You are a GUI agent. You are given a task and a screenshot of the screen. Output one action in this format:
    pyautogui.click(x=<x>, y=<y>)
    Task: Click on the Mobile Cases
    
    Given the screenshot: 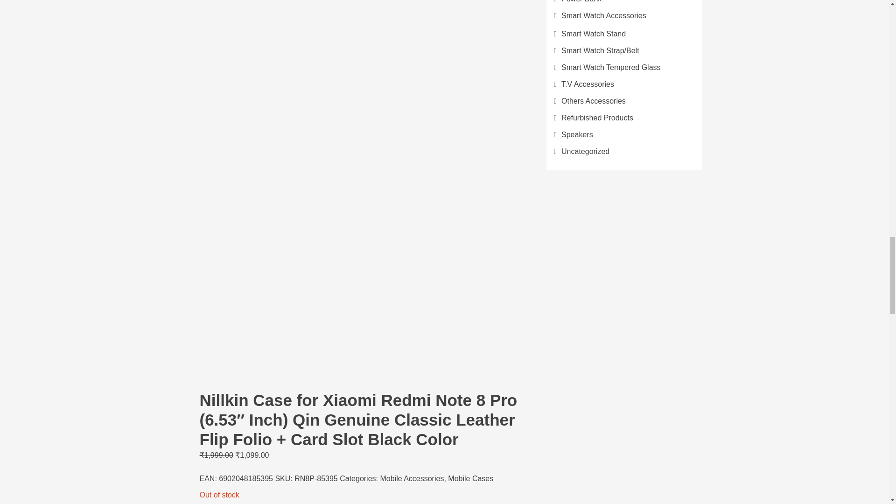 What is the action you would take?
    pyautogui.click(x=470, y=478)
    